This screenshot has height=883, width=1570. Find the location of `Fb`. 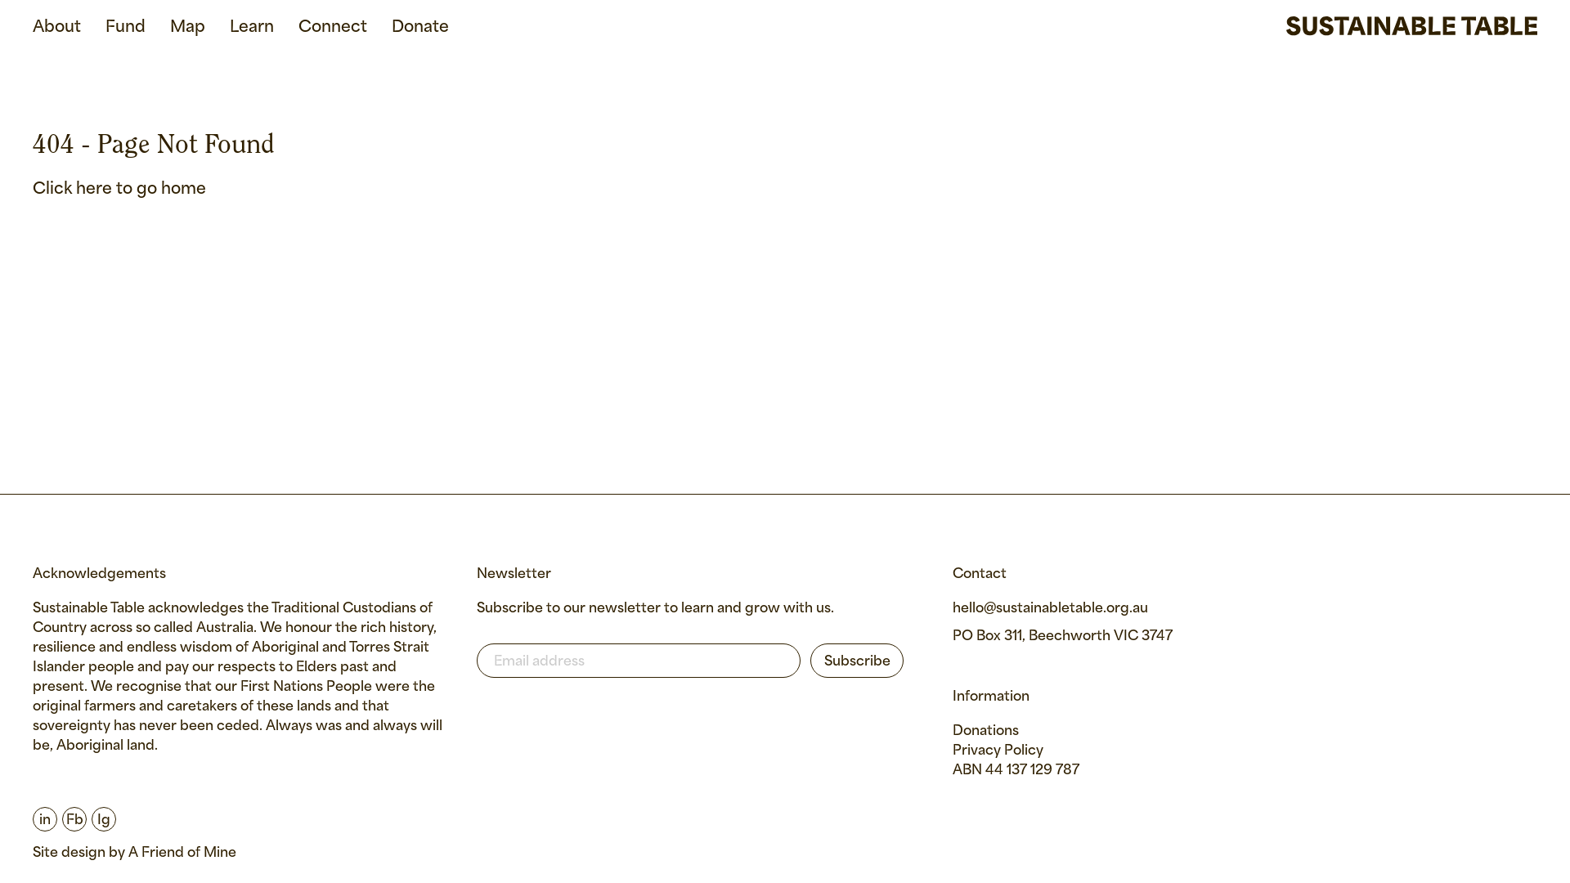

Fb is located at coordinates (72, 819).